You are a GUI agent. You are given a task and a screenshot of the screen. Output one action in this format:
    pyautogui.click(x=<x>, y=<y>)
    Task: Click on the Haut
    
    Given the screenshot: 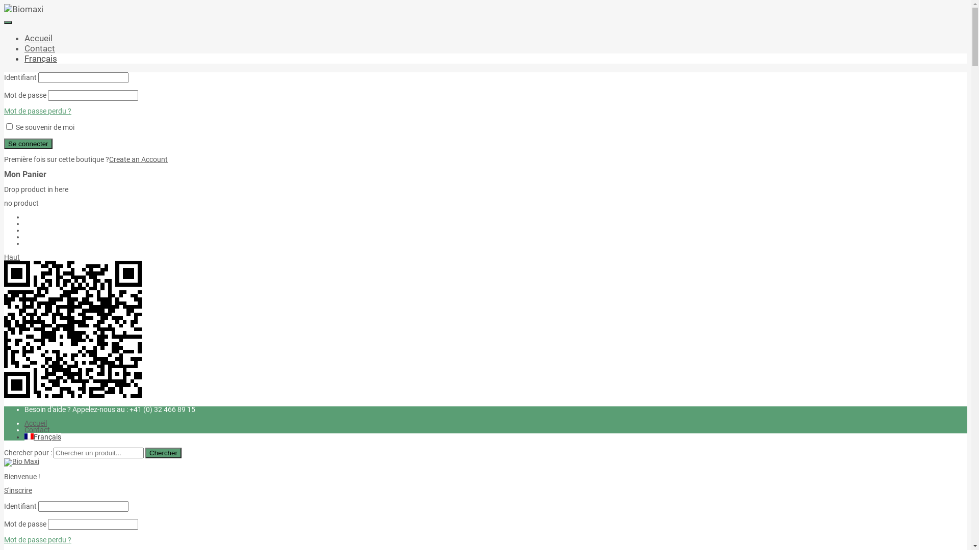 What is the action you would take?
    pyautogui.click(x=12, y=257)
    